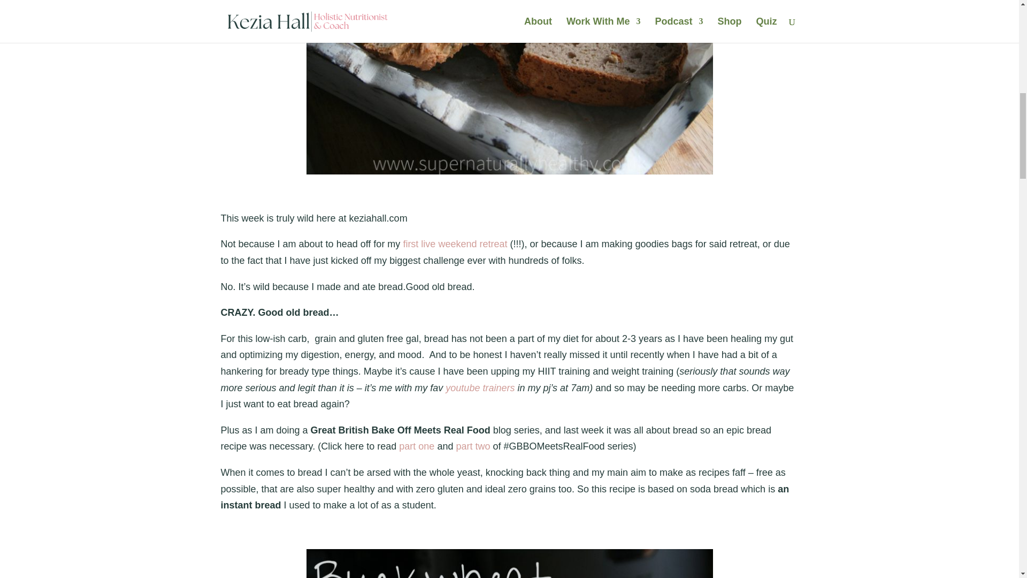 The image size is (1027, 578). I want to click on part two, so click(473, 446).